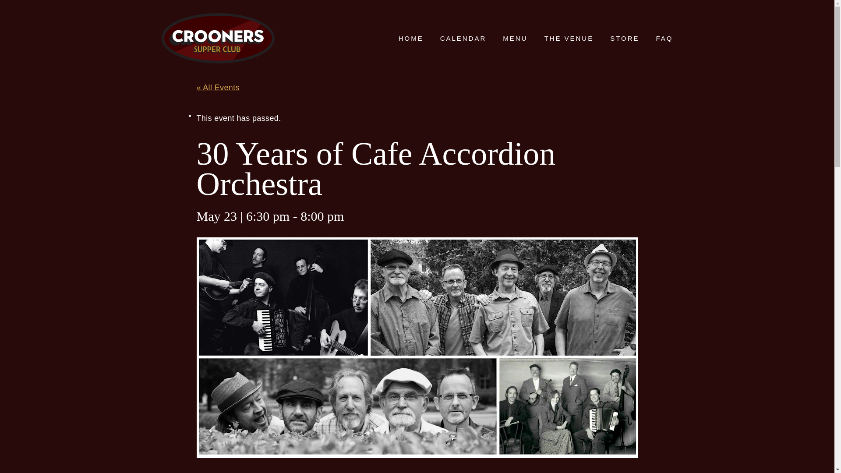  What do you see at coordinates (217, 38) in the screenshot?
I see `Crooners Supper Club` at bounding box center [217, 38].